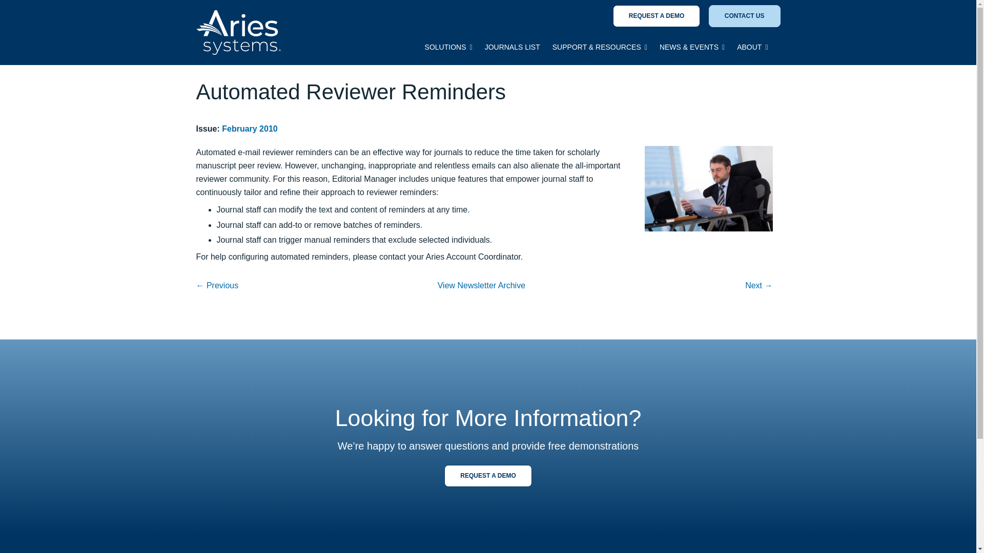 Image resolution: width=984 pixels, height=553 pixels. I want to click on REQUEST A DEMO, so click(656, 15).